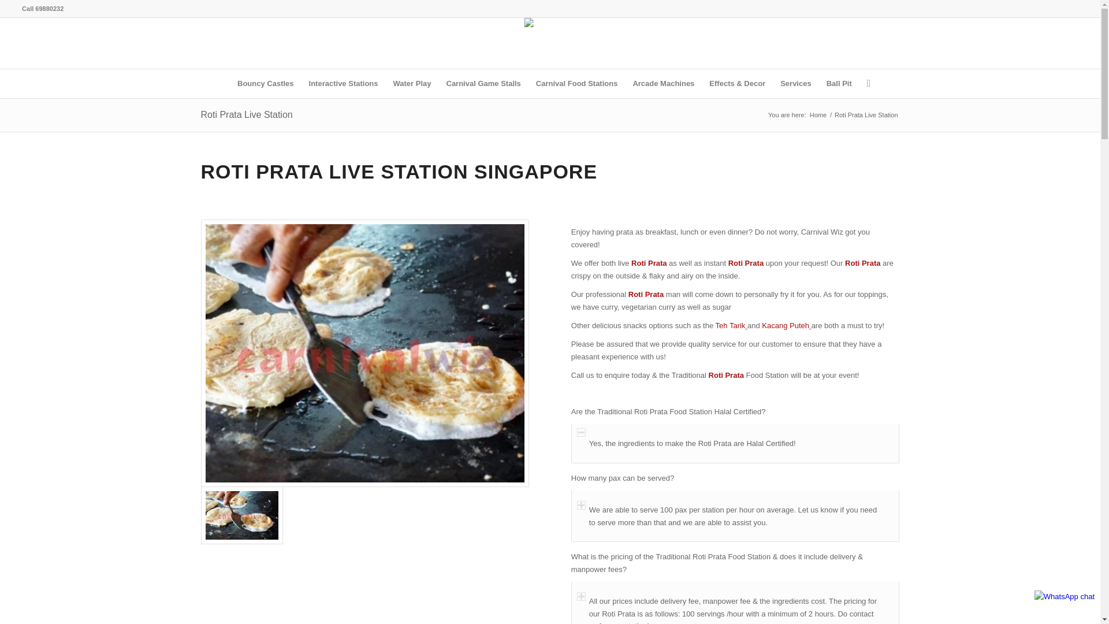 Image resolution: width=1109 pixels, height=624 pixels. Describe the element at coordinates (576, 83) in the screenshot. I see `Carnival Food Stations` at that location.